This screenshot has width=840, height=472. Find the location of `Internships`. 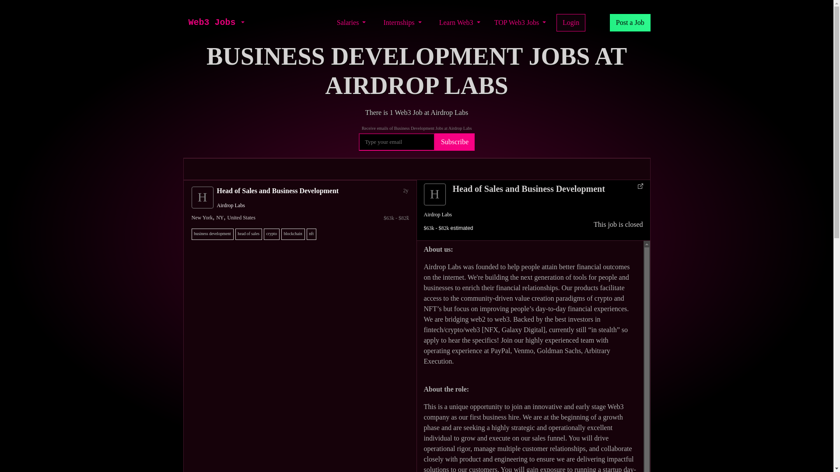

Internships is located at coordinates (402, 23).